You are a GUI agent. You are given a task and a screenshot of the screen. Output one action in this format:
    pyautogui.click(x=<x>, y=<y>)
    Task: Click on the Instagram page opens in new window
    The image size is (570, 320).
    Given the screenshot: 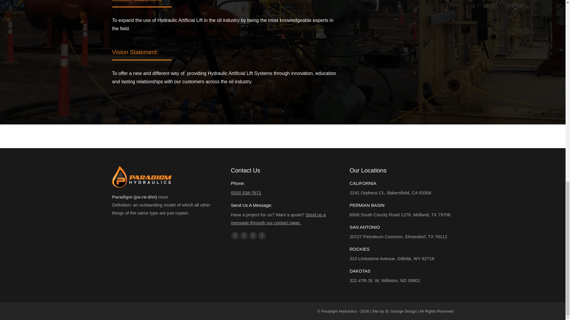 What is the action you would take?
    pyautogui.click(x=262, y=235)
    